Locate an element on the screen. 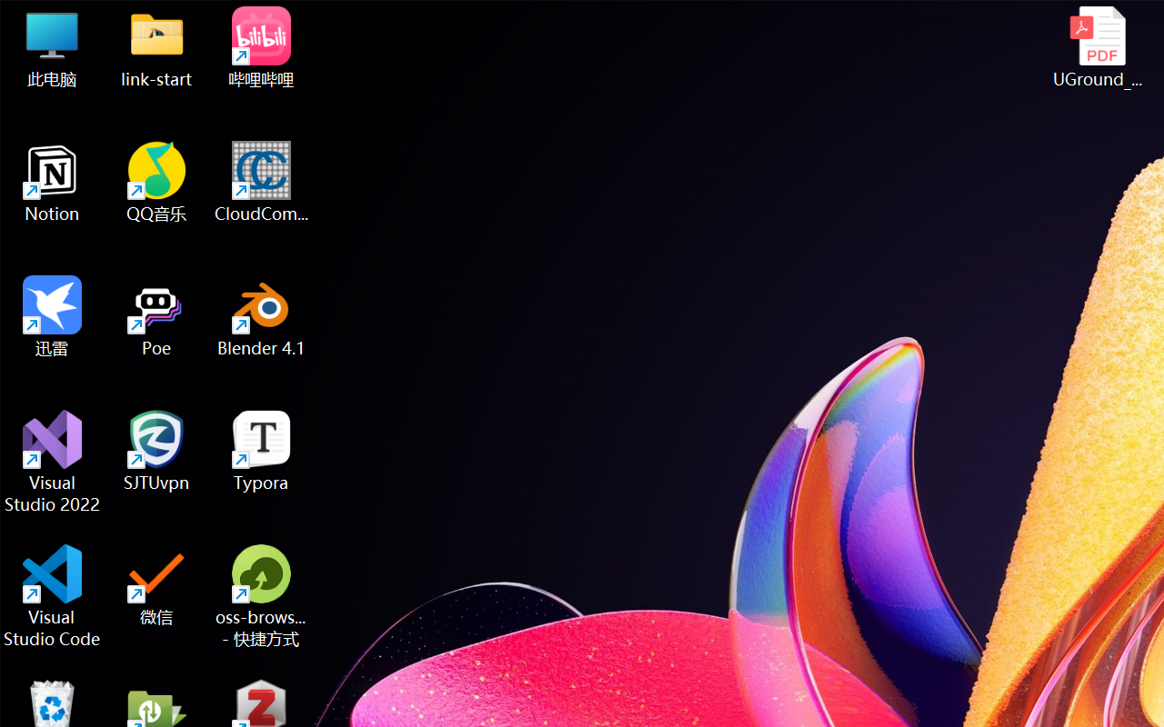 The height and width of the screenshot is (727, 1164). Key terms is located at coordinates (138, 309).